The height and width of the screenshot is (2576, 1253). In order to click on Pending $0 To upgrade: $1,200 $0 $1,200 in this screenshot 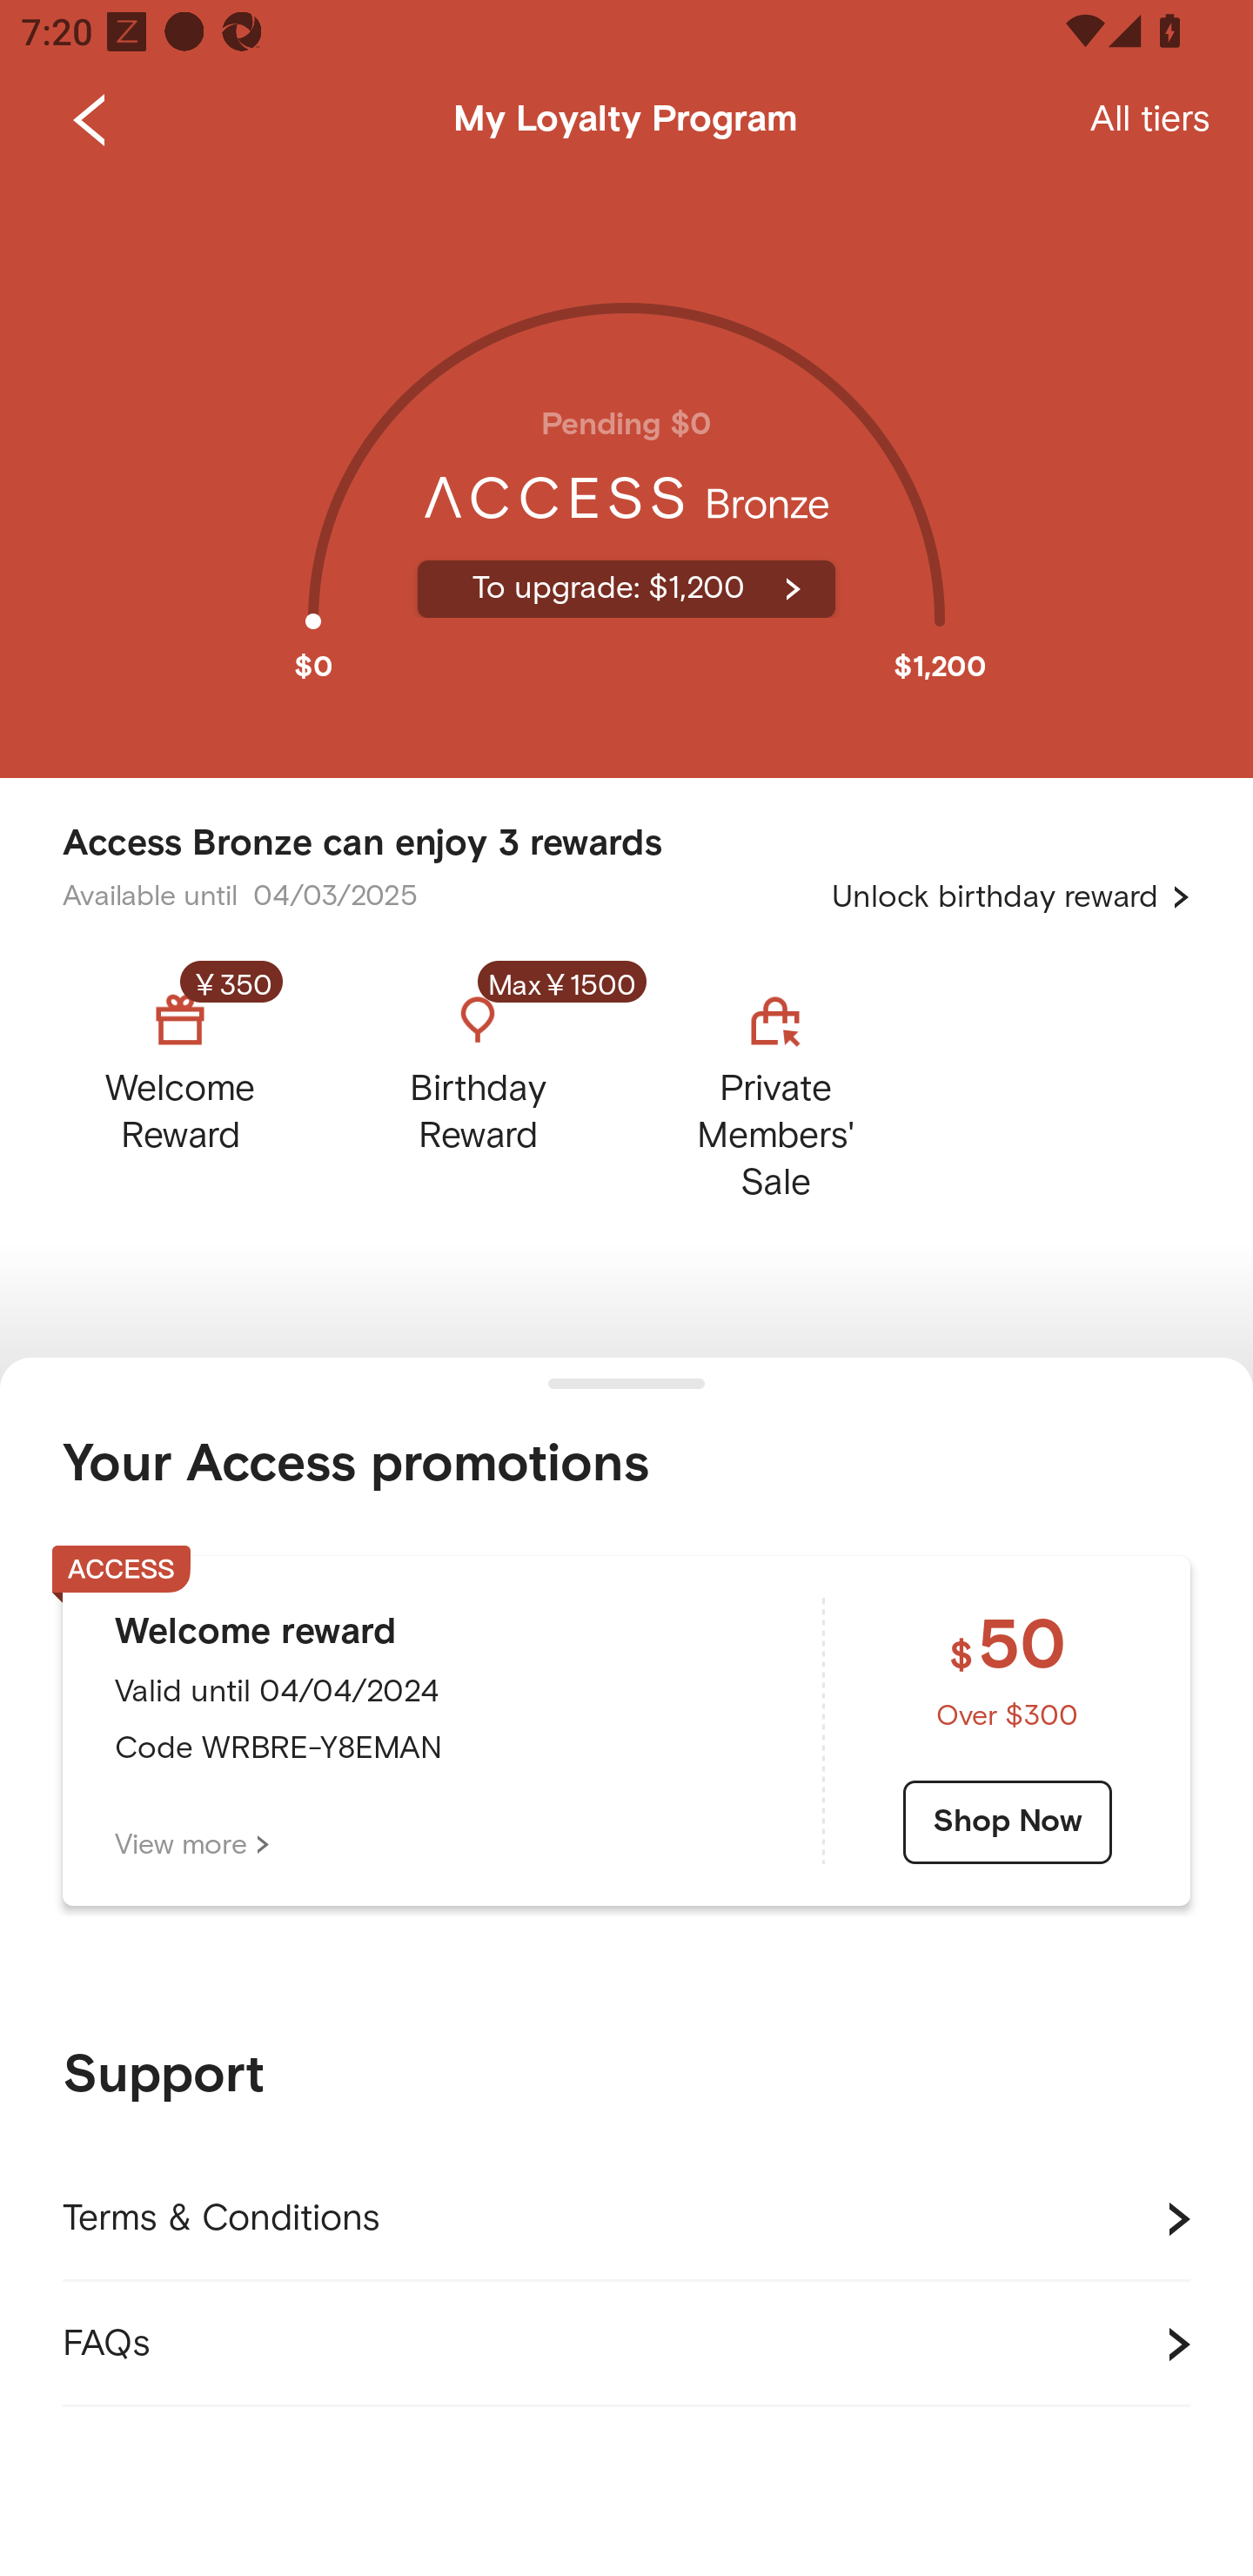, I will do `click(626, 477)`.